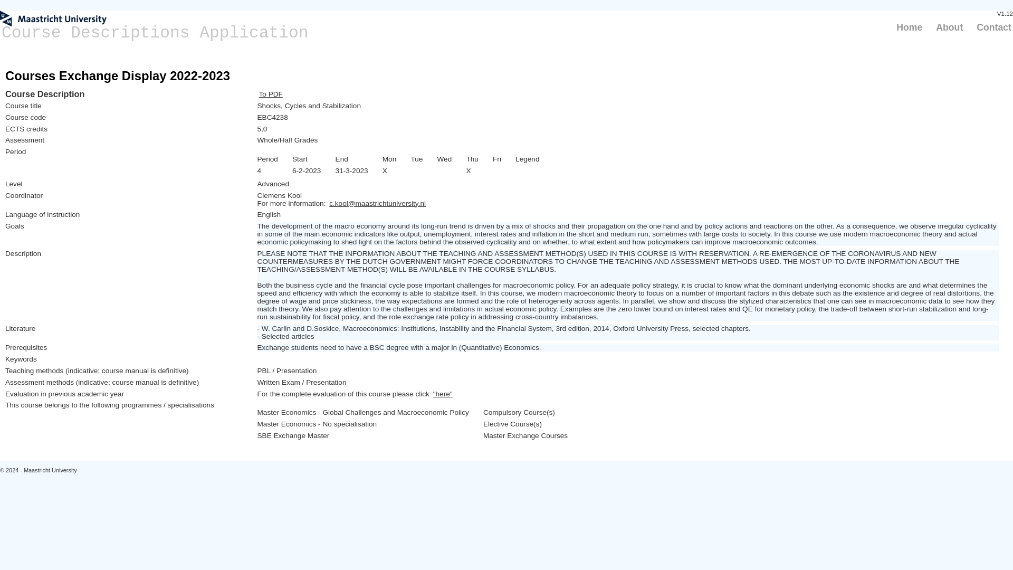  Describe the element at coordinates (155, 33) in the screenshot. I see `Course Descriptions Application` at that location.